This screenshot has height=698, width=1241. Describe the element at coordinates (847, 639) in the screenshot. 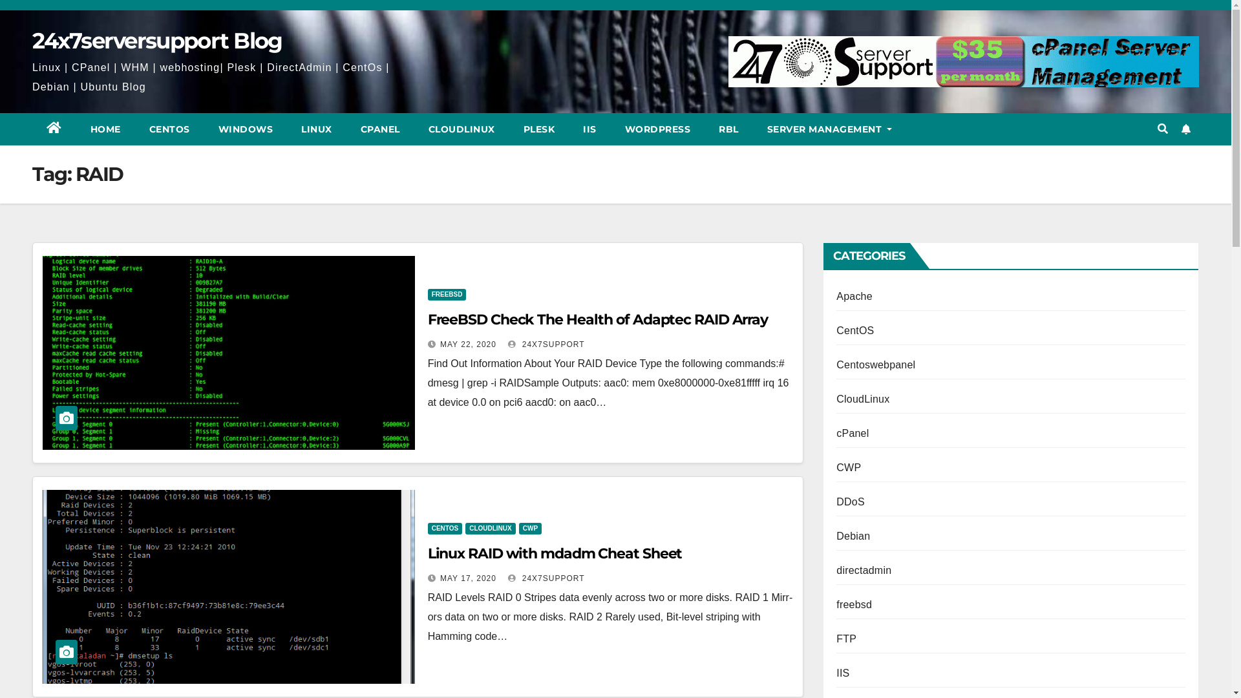

I see `FTP` at that location.